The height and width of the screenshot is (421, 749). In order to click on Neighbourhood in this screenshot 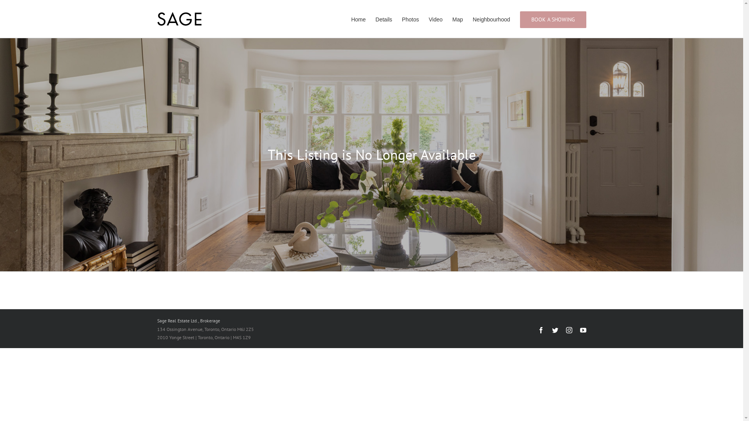, I will do `click(492, 19)`.